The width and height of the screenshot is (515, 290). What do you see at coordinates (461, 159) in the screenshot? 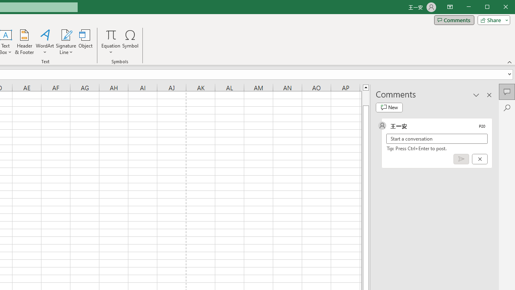
I see `Post comment (Ctrl + Enter)` at bounding box center [461, 159].